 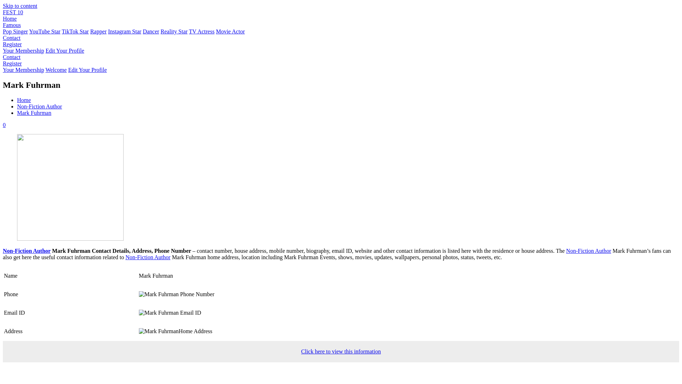 What do you see at coordinates (39, 106) in the screenshot?
I see `Non-Fiction Author` at bounding box center [39, 106].